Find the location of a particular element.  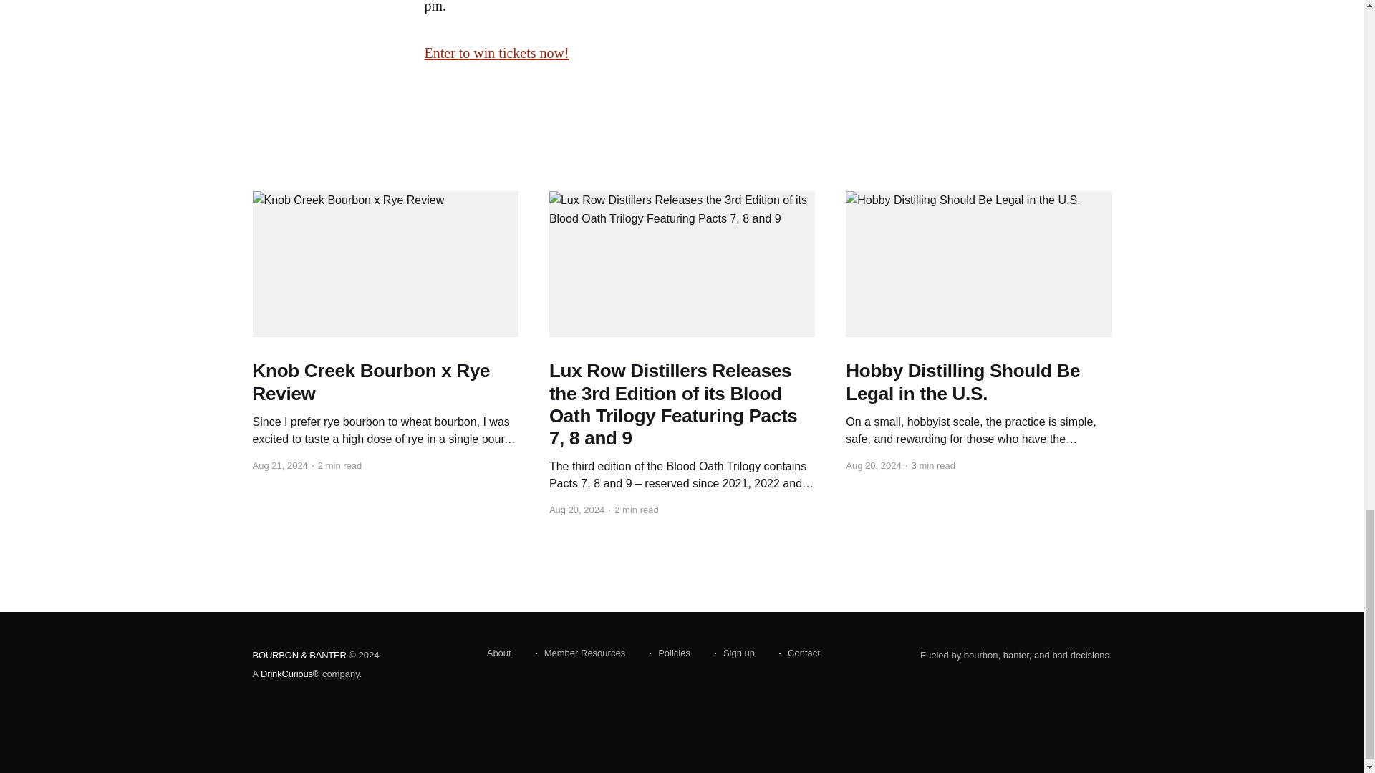

Sign up is located at coordinates (735, 653).